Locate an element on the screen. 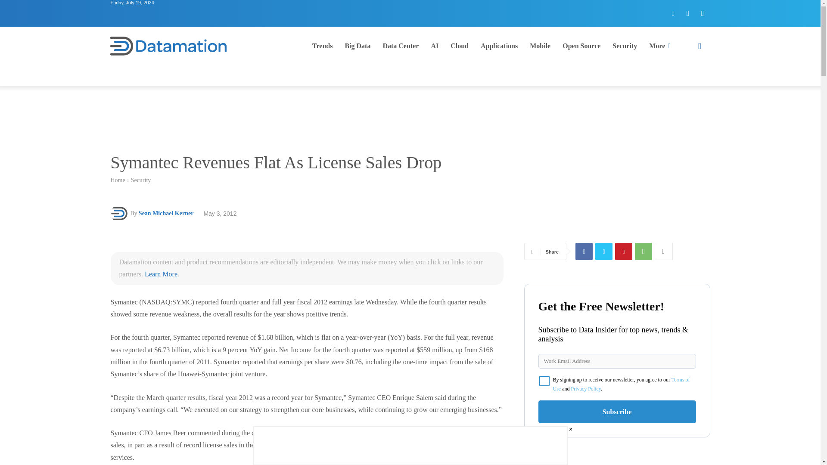  Sean Michael Kerner is located at coordinates (120, 214).